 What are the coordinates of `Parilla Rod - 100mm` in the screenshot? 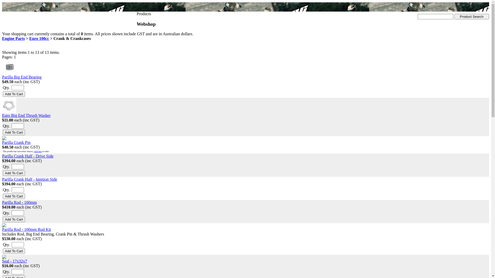 It's located at (20, 202).